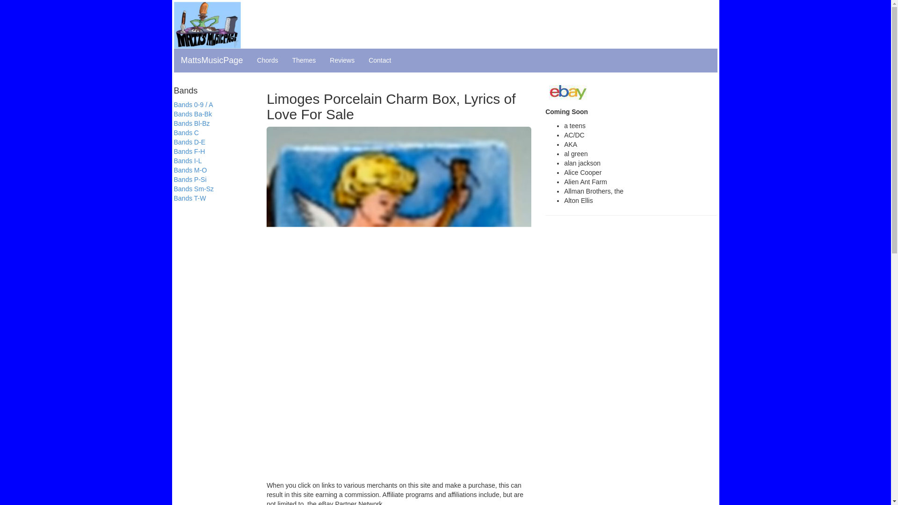 This screenshot has height=505, width=898. I want to click on Bands M-O, so click(191, 170).